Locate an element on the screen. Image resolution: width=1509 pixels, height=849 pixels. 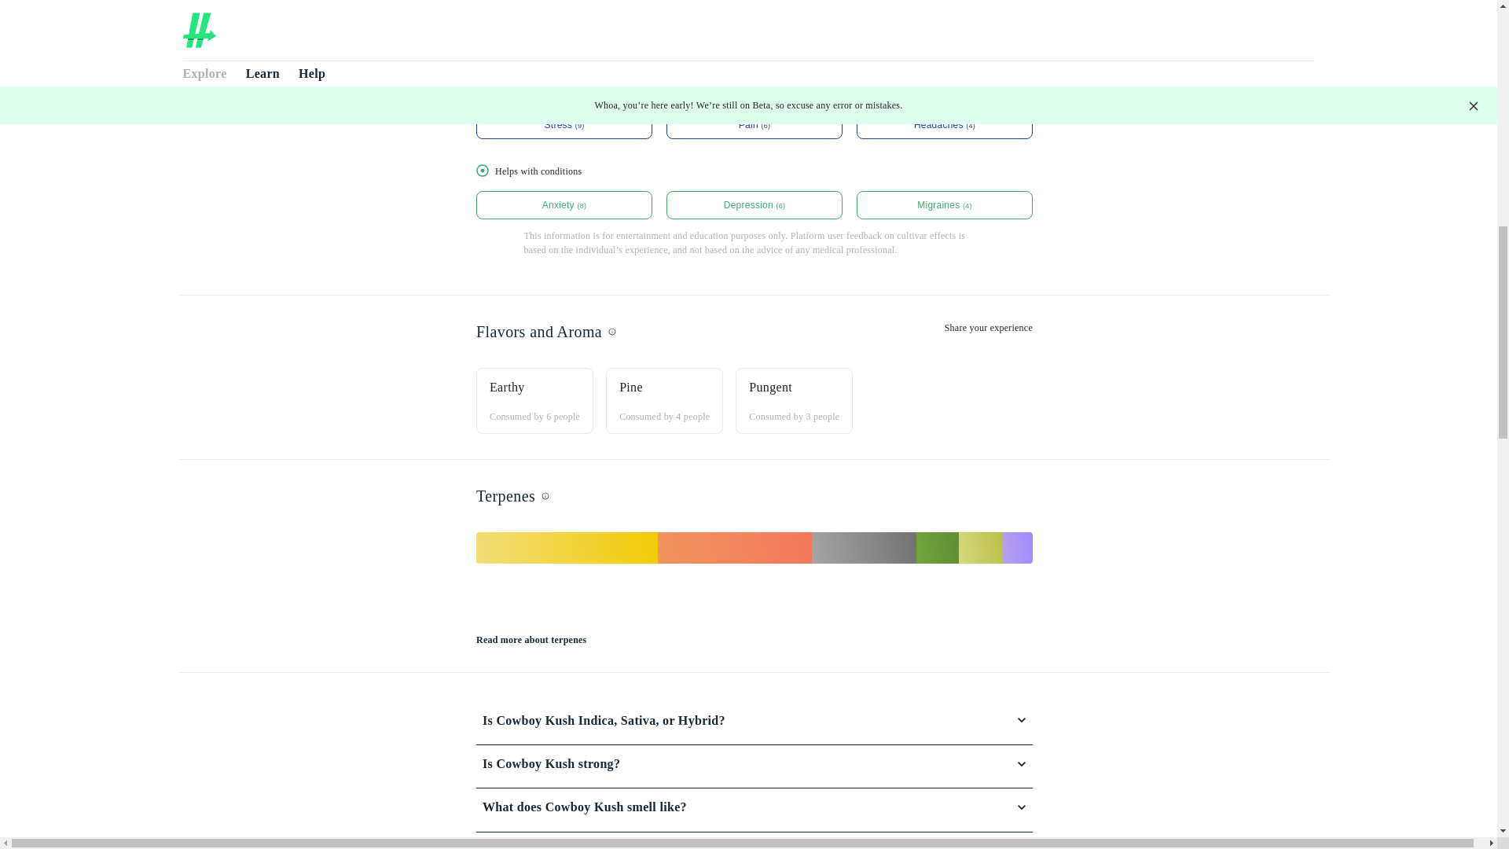
anxious is located at coordinates (945, 44).